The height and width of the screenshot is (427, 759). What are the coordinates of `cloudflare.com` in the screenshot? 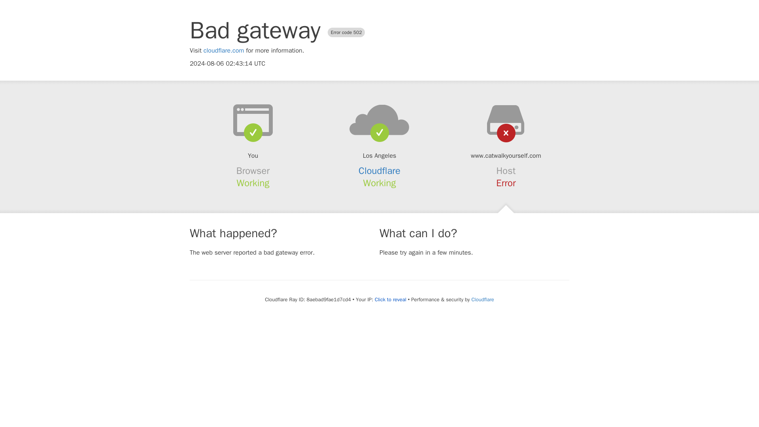 It's located at (224, 51).